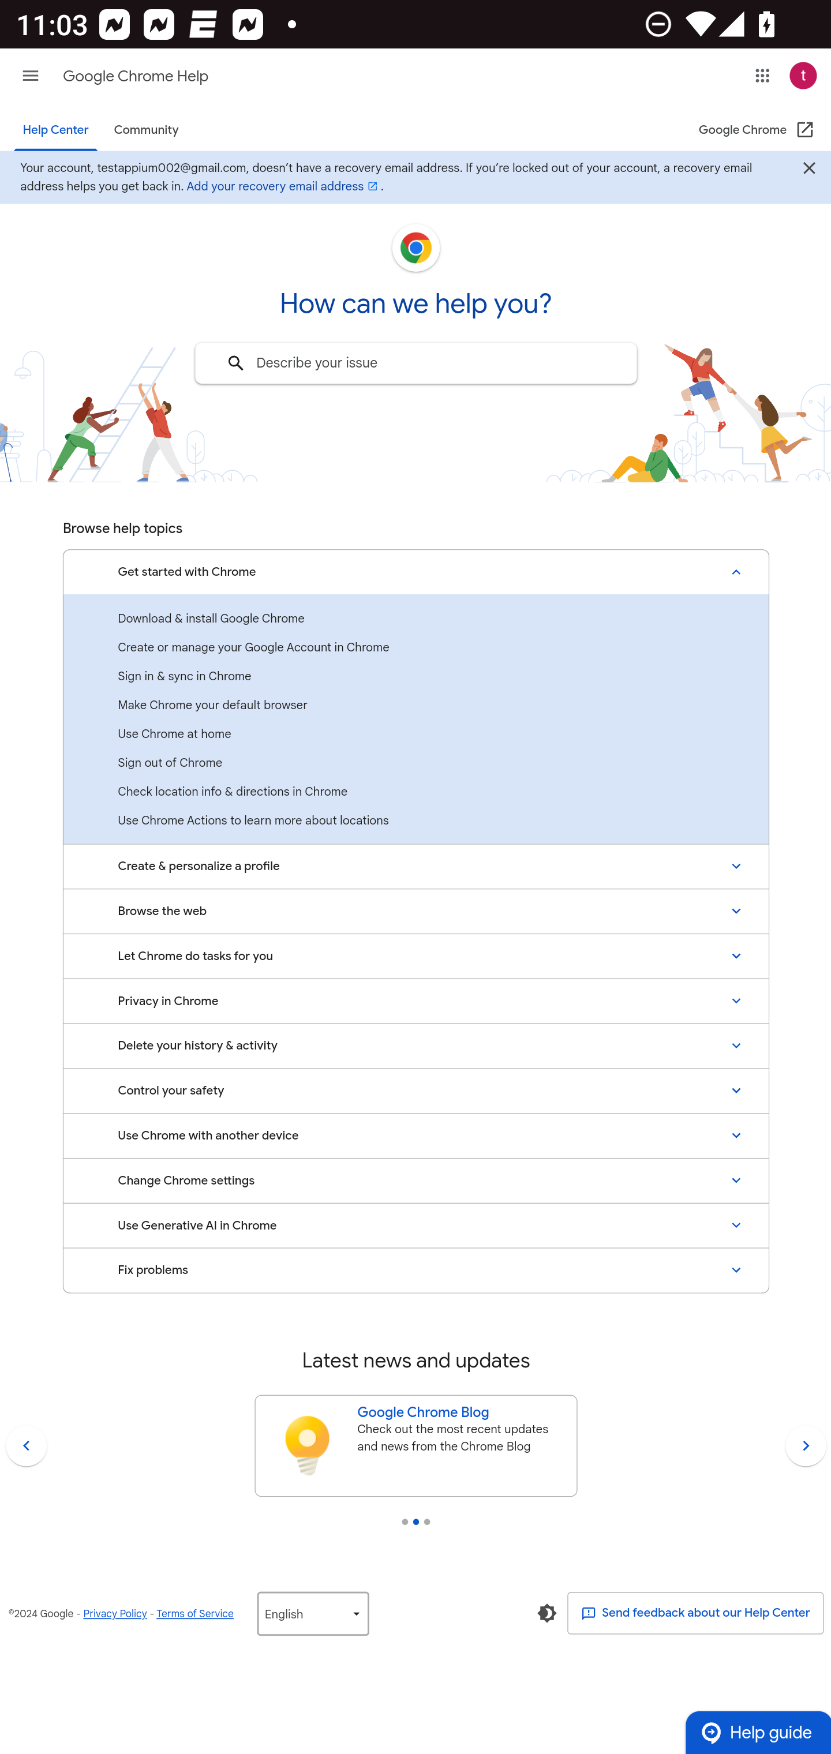  I want to click on Help Center, so click(55, 129).